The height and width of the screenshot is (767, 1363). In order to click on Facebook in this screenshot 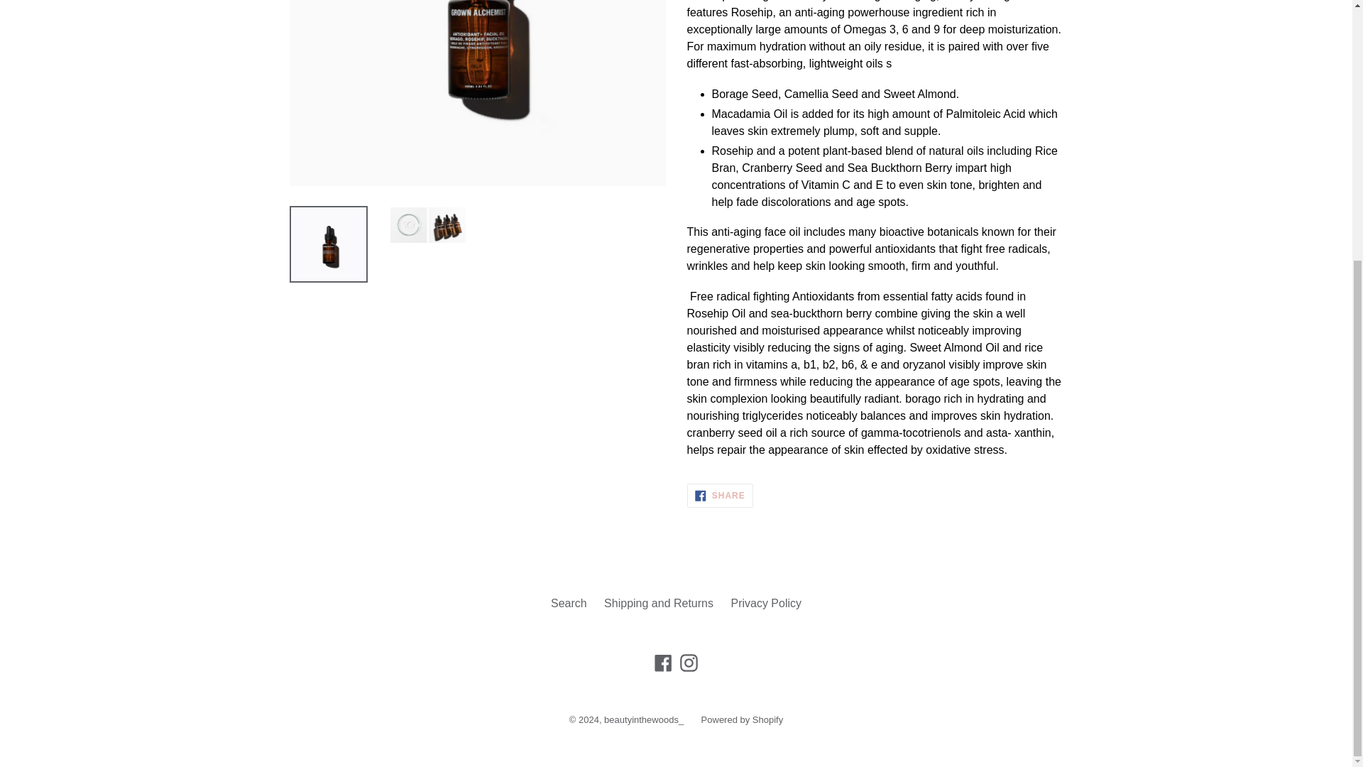, I will do `click(663, 663)`.